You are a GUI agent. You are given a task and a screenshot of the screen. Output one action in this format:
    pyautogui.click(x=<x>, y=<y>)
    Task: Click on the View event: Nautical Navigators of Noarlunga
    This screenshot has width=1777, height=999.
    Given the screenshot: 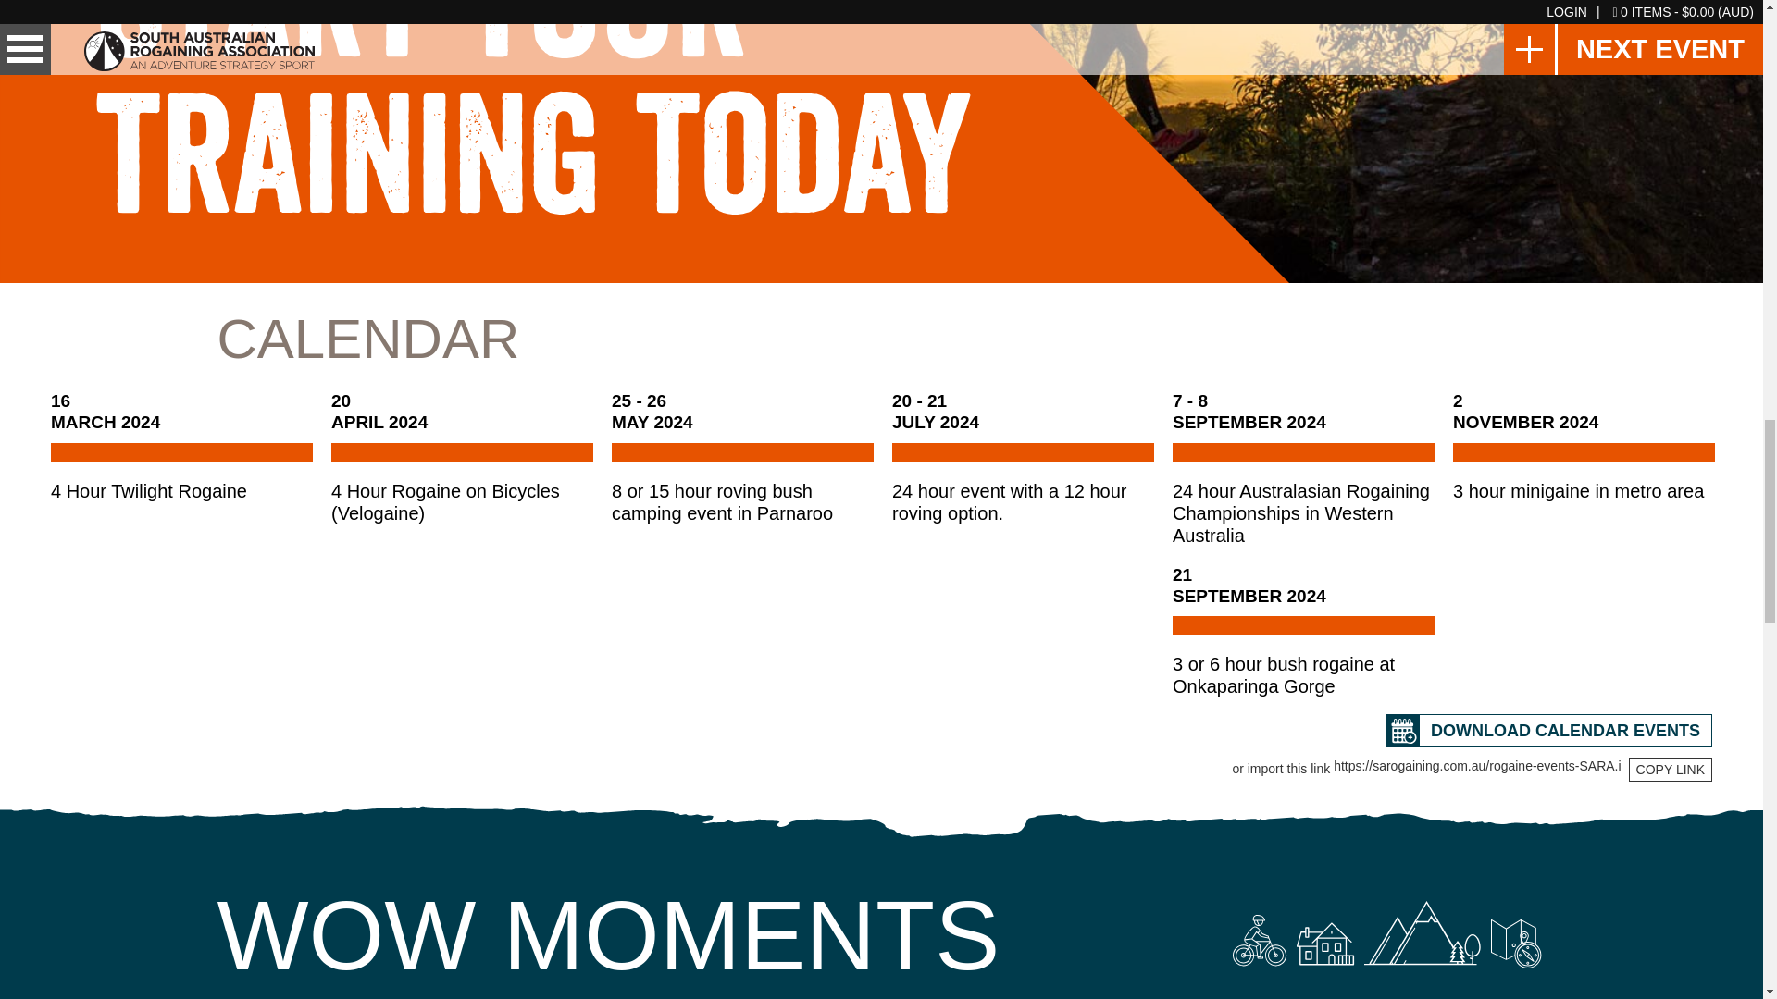 What is the action you would take?
    pyautogui.click(x=181, y=447)
    